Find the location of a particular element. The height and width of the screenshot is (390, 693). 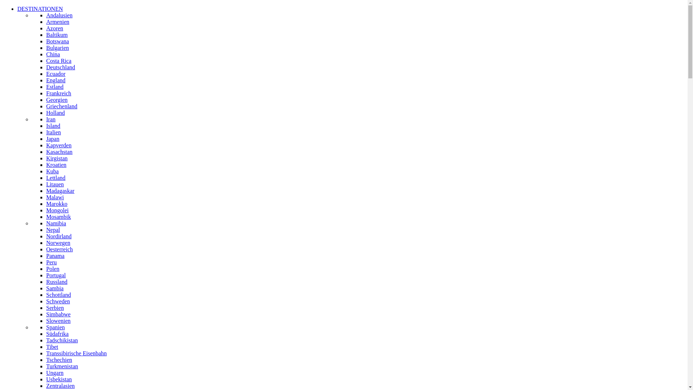

Andalusien is located at coordinates (59, 15).